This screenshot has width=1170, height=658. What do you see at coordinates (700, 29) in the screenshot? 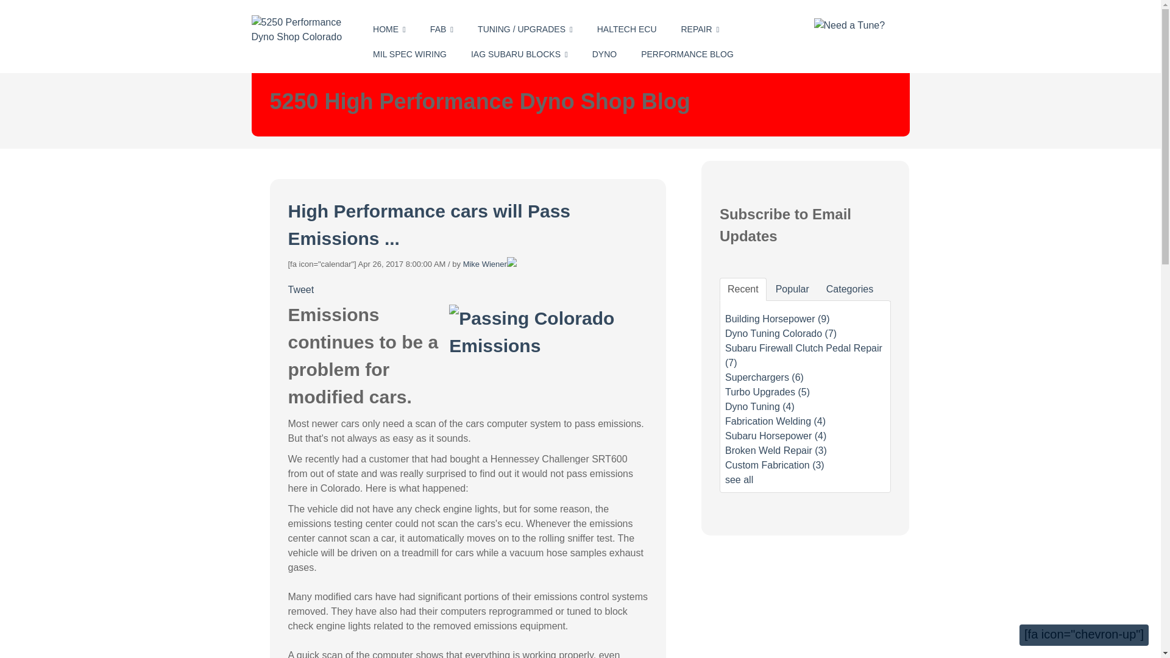
I see `REPAIR` at bounding box center [700, 29].